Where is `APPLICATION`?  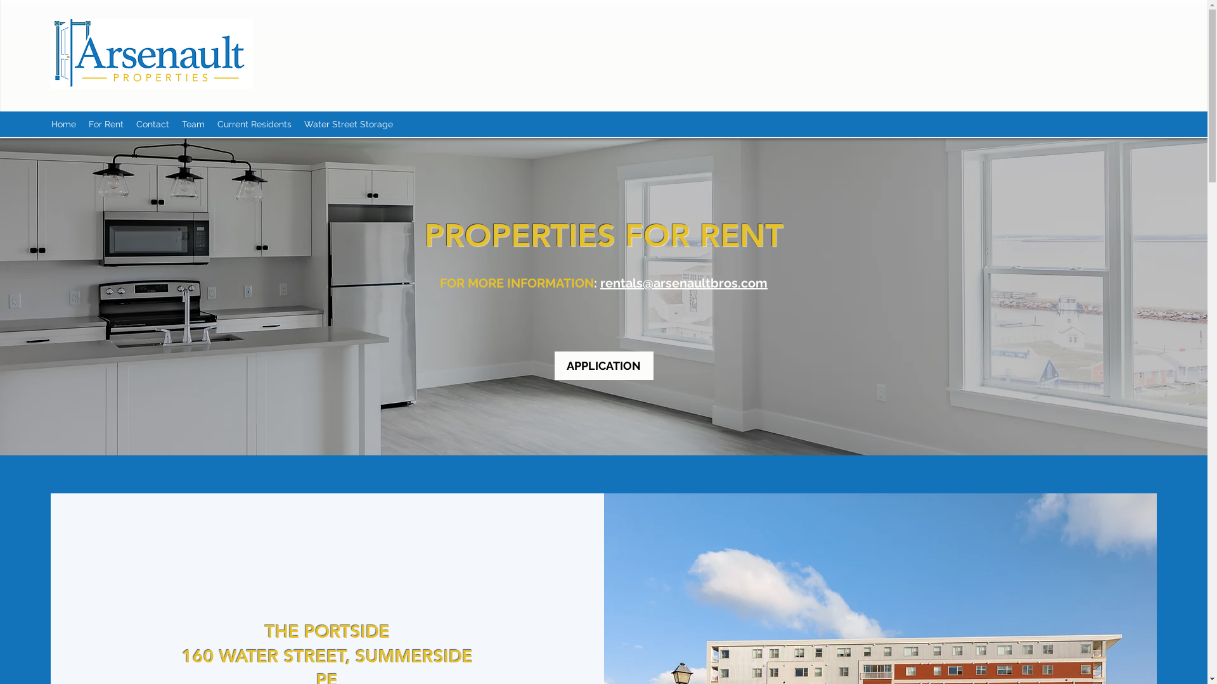
APPLICATION is located at coordinates (603, 366).